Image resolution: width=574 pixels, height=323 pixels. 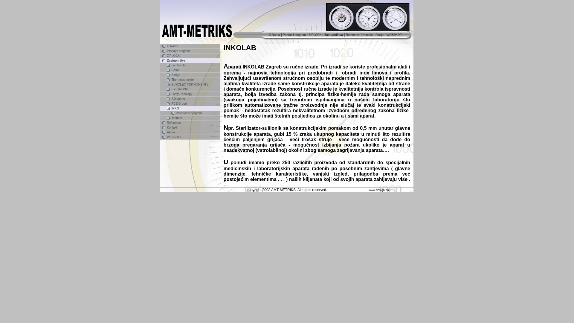 I want to click on PCE Group, so click(x=190, y=103).